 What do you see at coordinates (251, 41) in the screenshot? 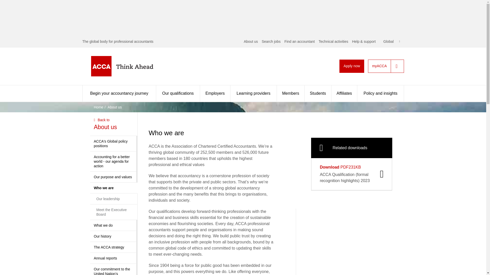
I see `About us` at bounding box center [251, 41].